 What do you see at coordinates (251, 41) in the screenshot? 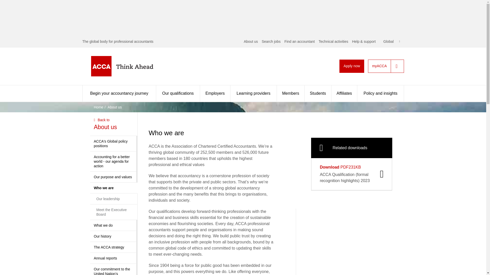
I see `About us` at bounding box center [251, 41].